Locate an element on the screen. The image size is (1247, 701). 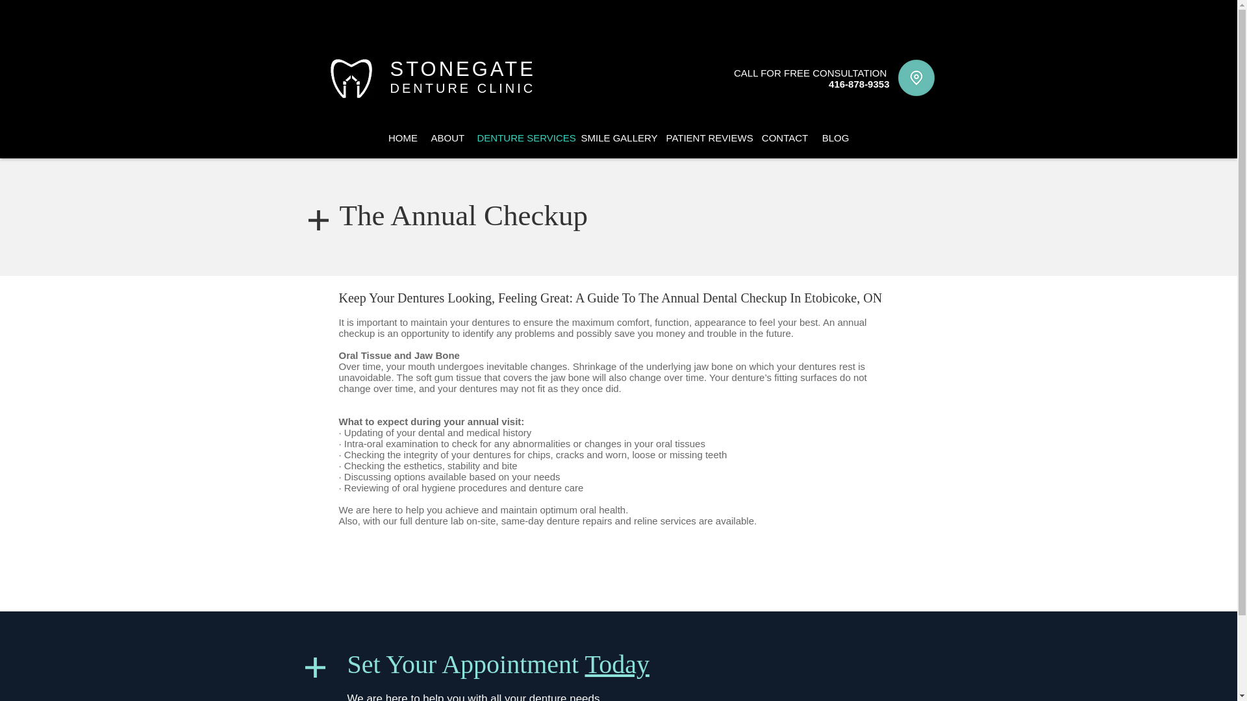
CONTACT is located at coordinates (785, 138).